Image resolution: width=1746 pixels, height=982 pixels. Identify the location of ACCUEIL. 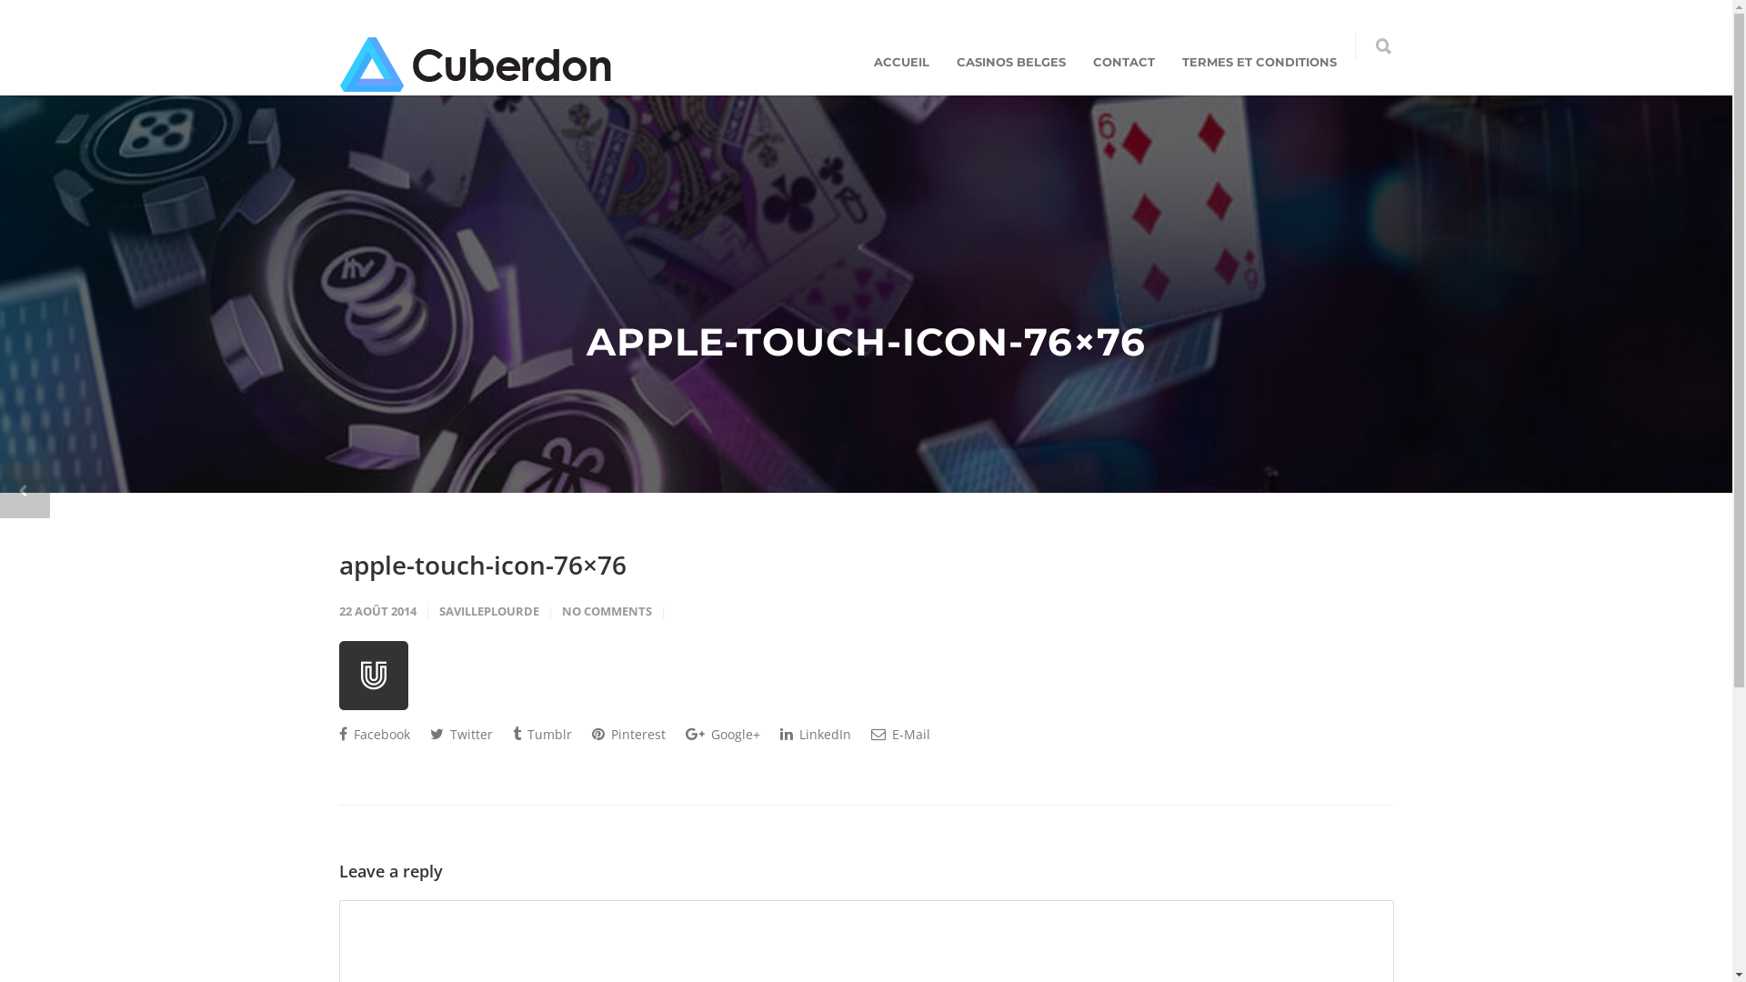
(902, 62).